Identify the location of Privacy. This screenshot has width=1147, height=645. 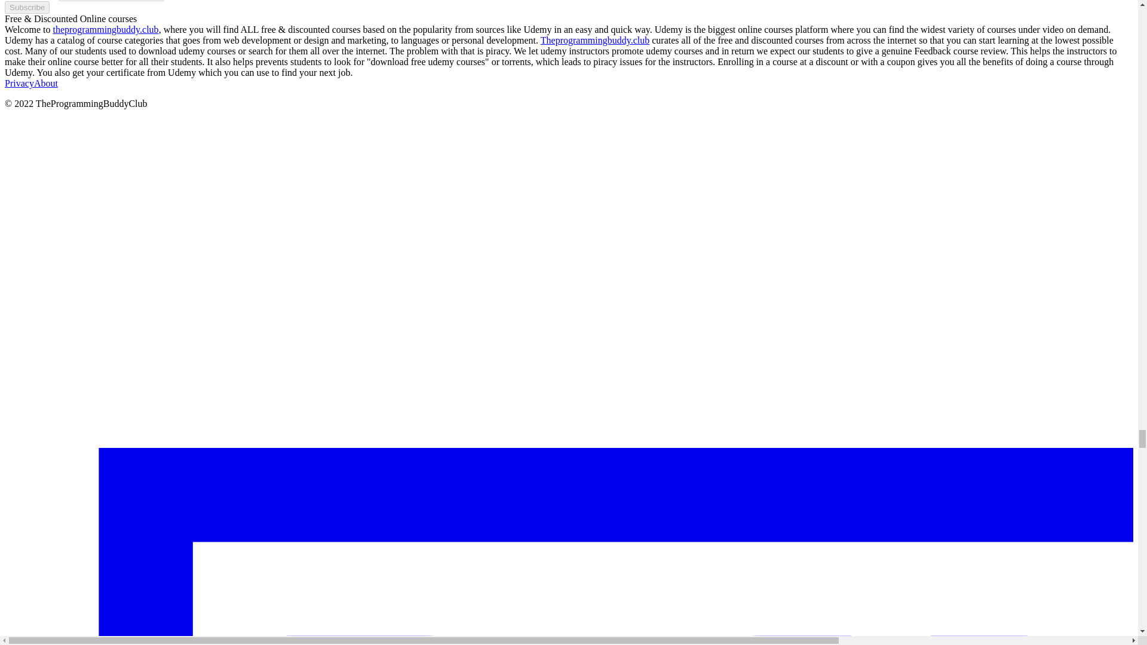
(19, 82).